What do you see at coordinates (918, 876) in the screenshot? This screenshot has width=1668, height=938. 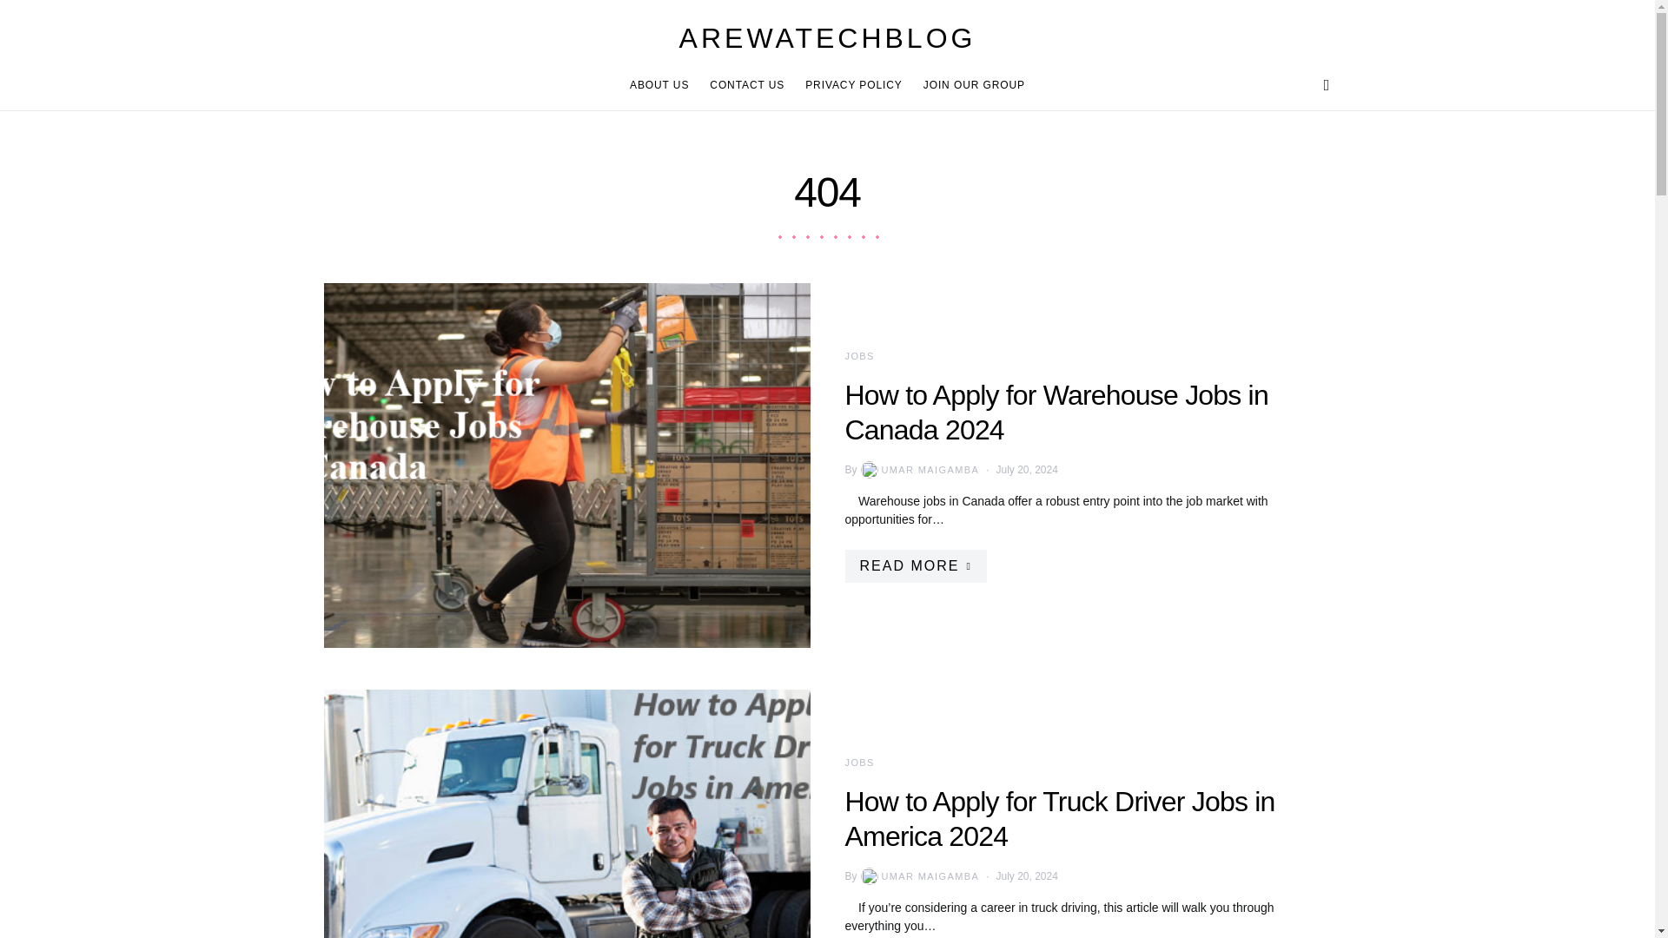 I see `UMAR MAIGAMBA` at bounding box center [918, 876].